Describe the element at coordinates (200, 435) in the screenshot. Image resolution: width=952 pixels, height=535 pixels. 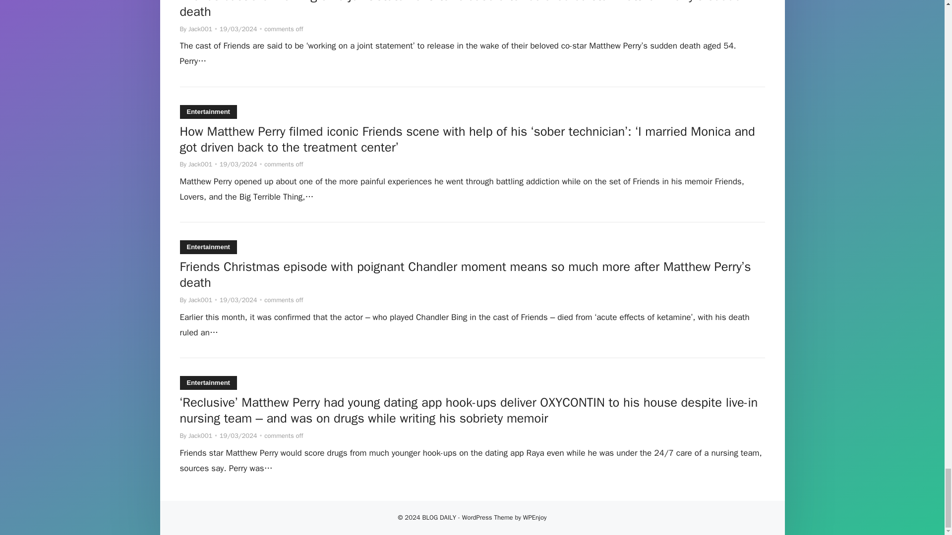
I see `Jack001` at that location.